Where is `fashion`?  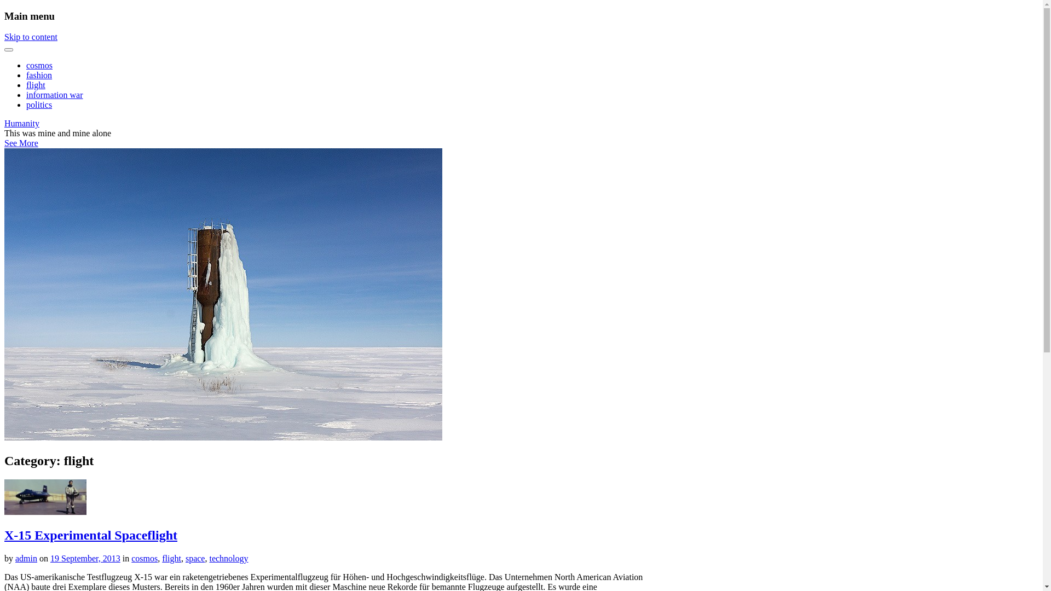
fashion is located at coordinates (39, 76).